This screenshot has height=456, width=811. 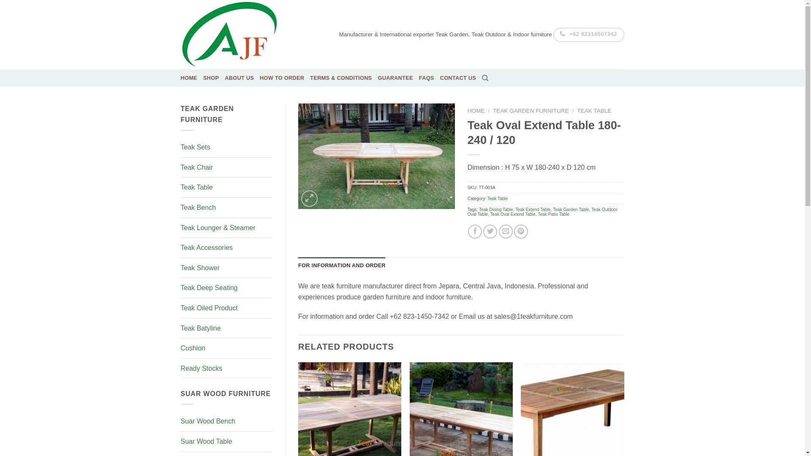 What do you see at coordinates (227, 288) in the screenshot?
I see `Teak Deep Seating` at bounding box center [227, 288].